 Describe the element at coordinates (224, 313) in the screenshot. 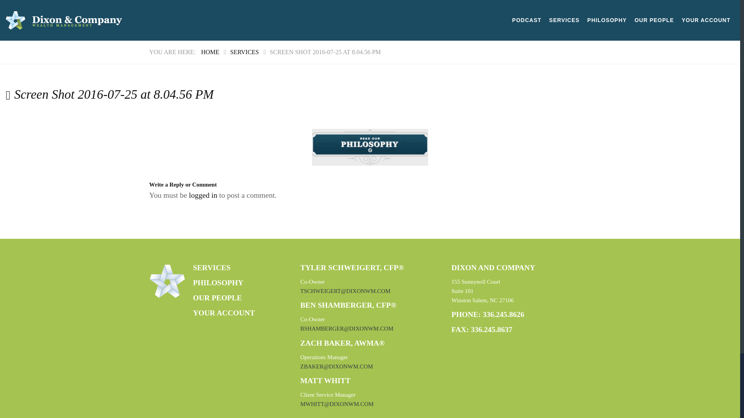

I see `YOUR ACCOUNT` at that location.